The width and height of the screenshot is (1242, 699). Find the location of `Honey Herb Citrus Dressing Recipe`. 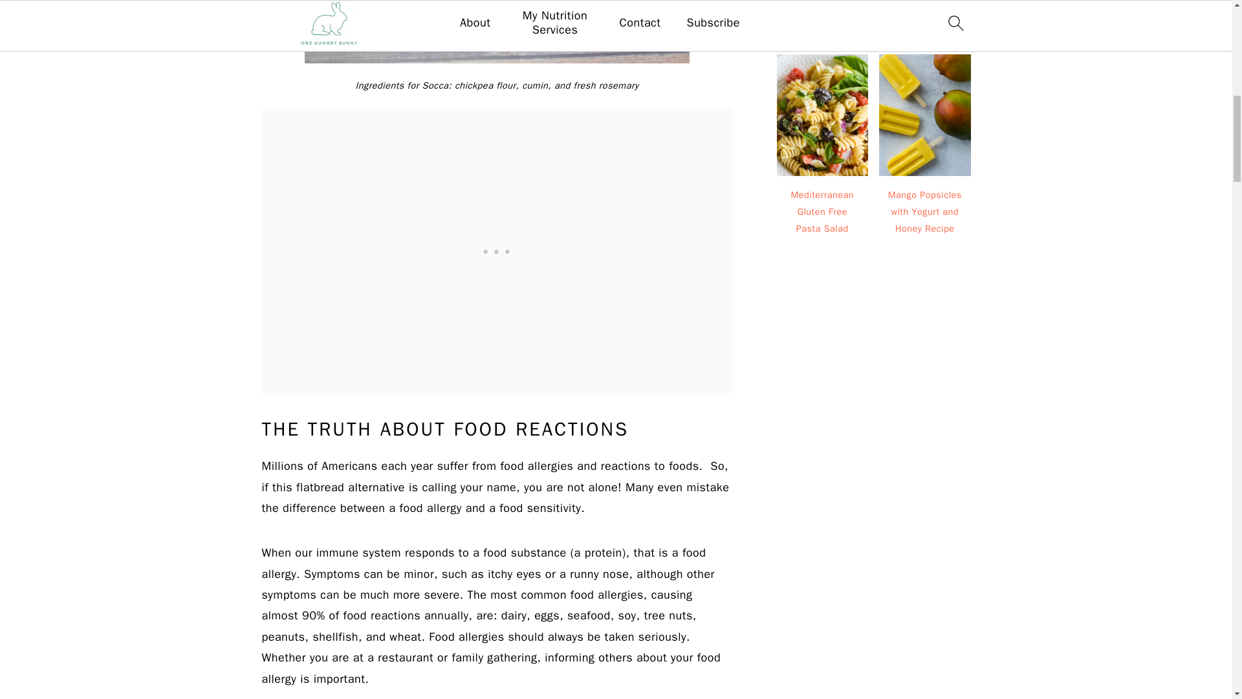

Honey Herb Citrus Dressing Recipe is located at coordinates (822, 9).